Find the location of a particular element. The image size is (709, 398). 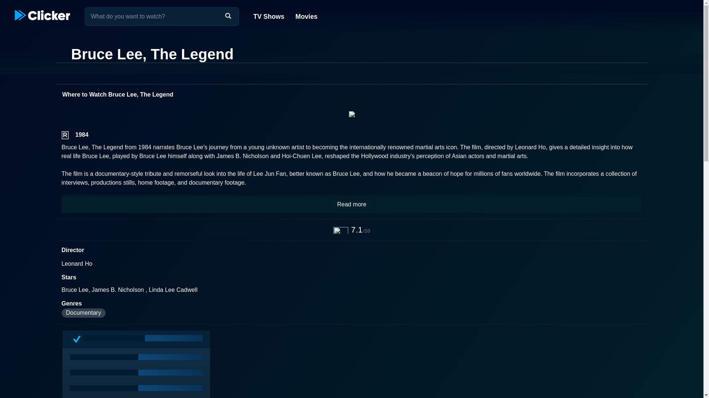

Documentary is located at coordinates (83, 313).